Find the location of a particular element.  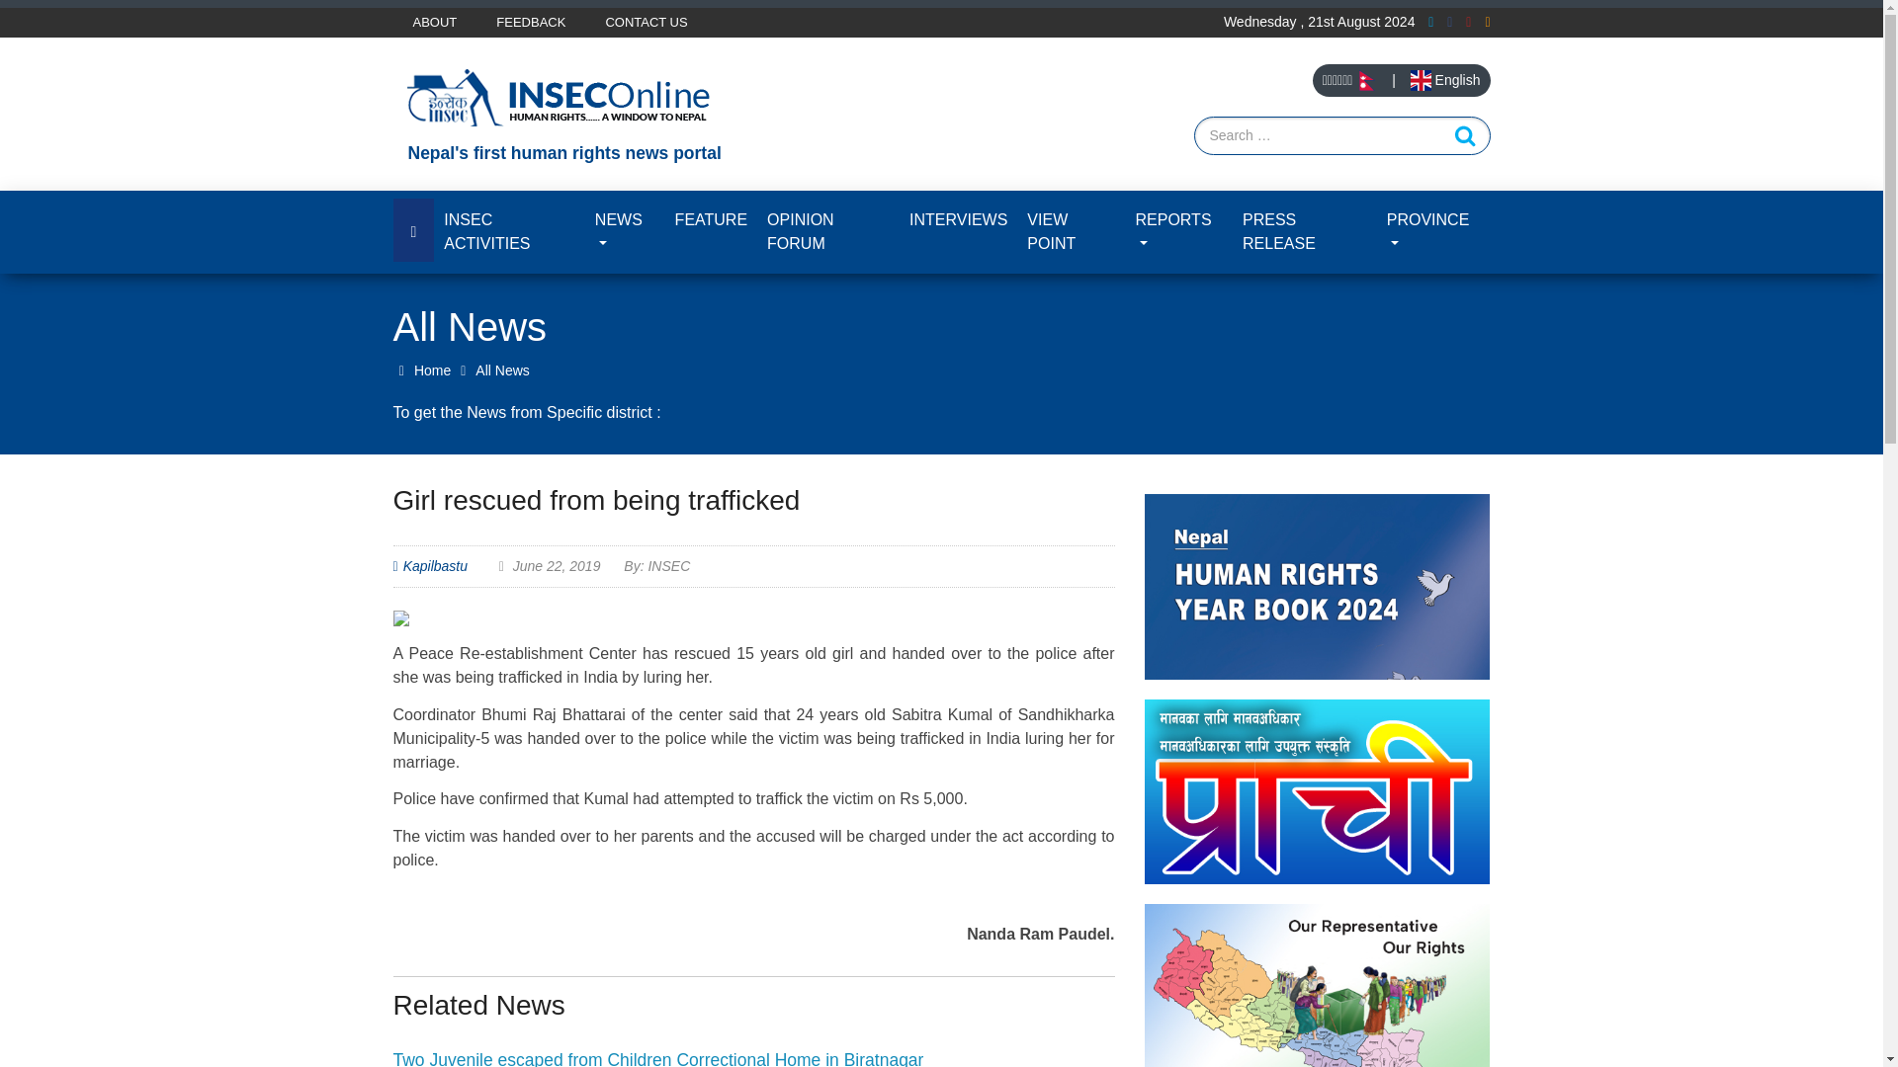

Interviews is located at coordinates (959, 219).